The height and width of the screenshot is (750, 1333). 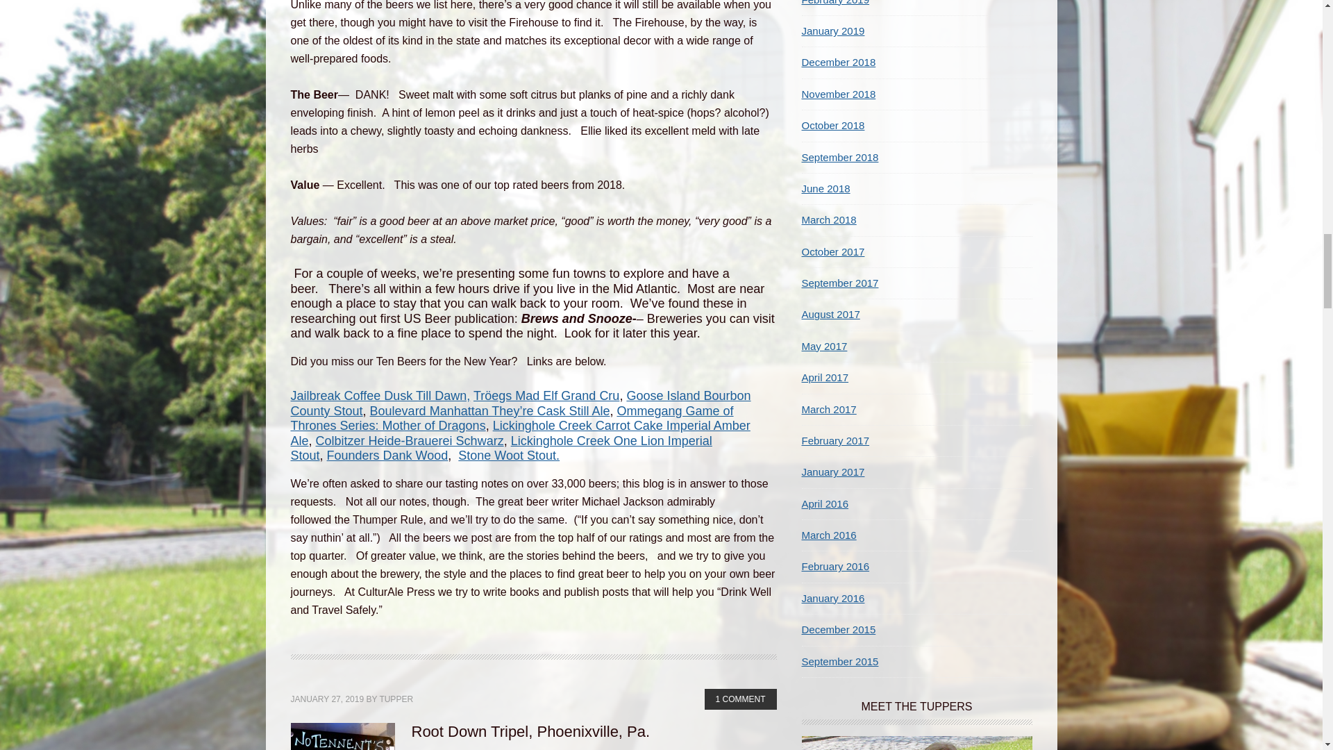 What do you see at coordinates (512, 419) in the screenshot?
I see `Ommegang Game of Thrones Series: Mother of Dragons` at bounding box center [512, 419].